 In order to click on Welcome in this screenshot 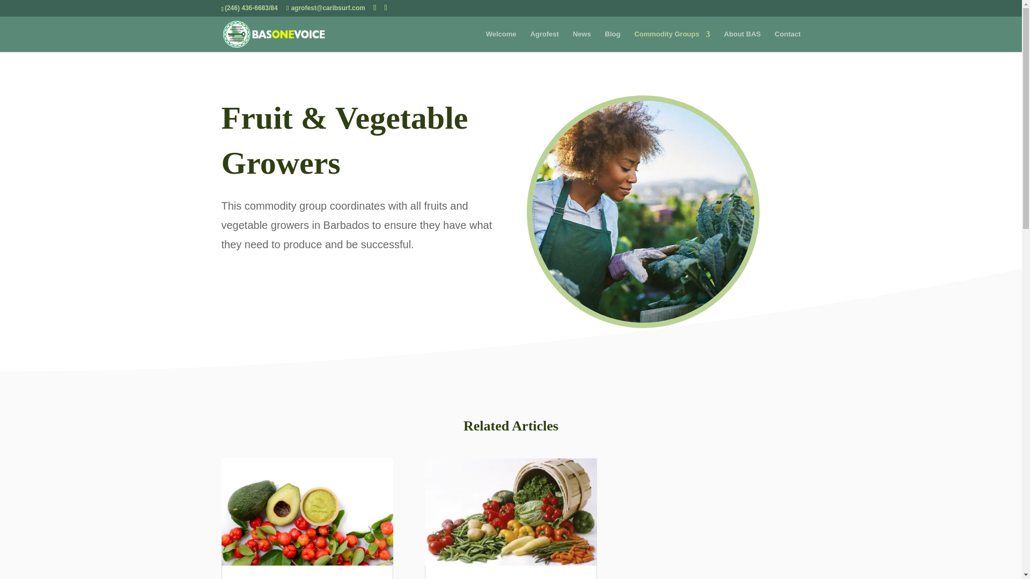, I will do `click(501, 41)`.